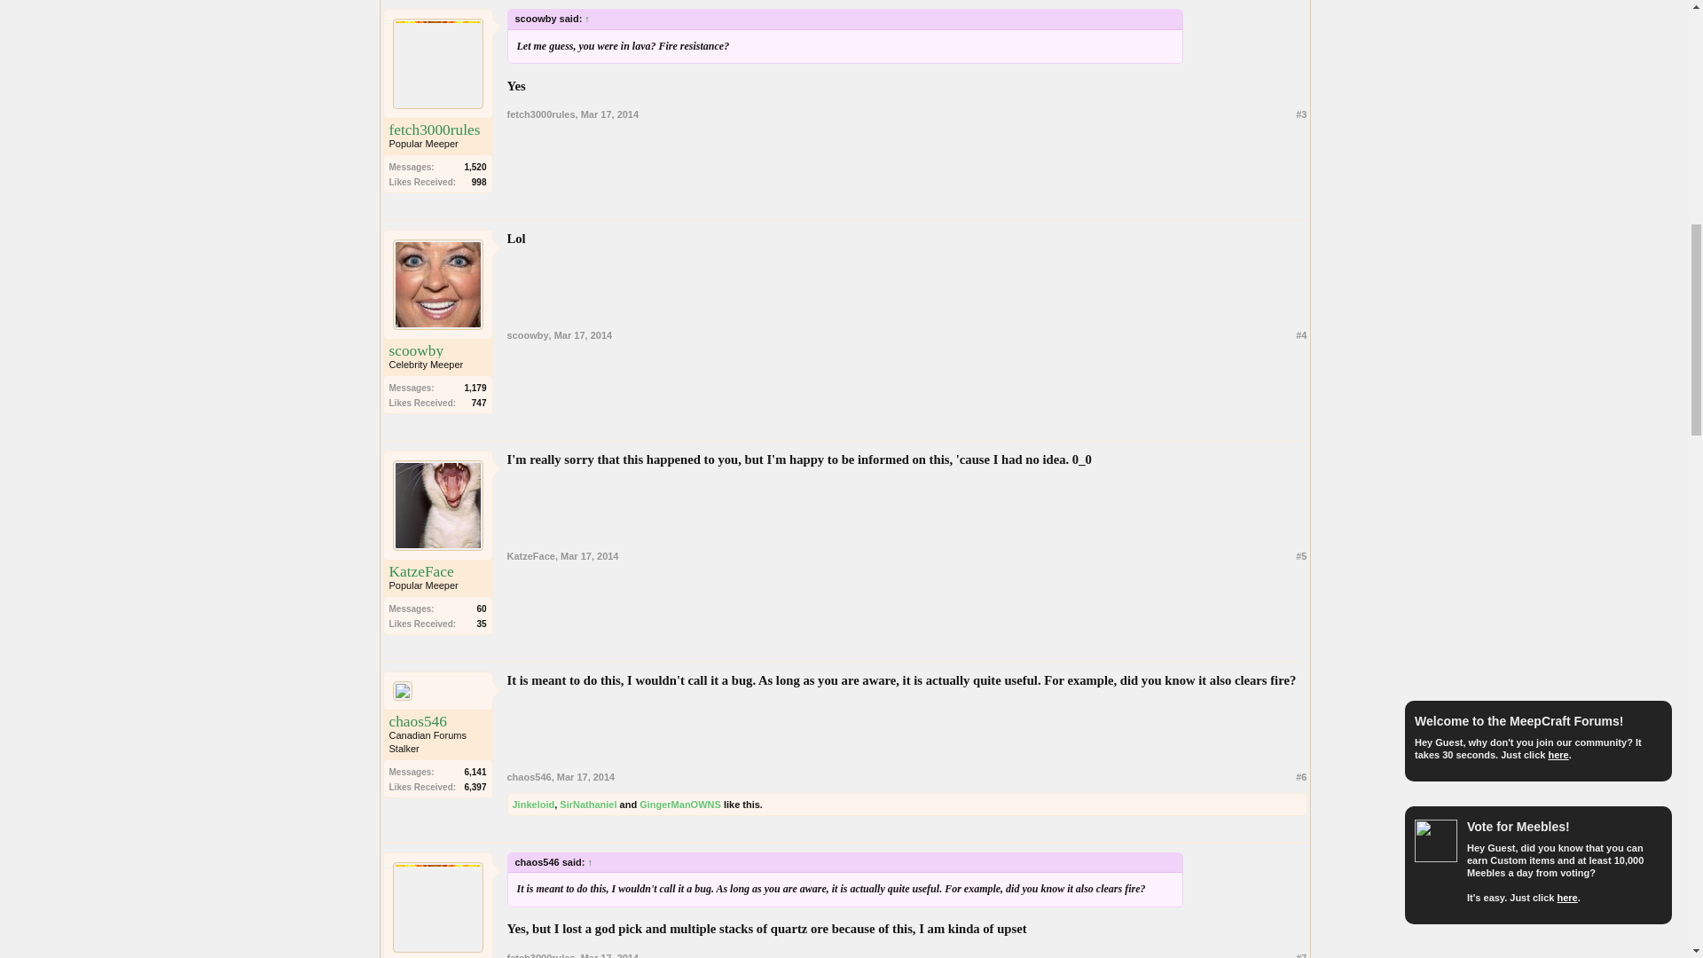  I want to click on Permalink, so click(589, 555).